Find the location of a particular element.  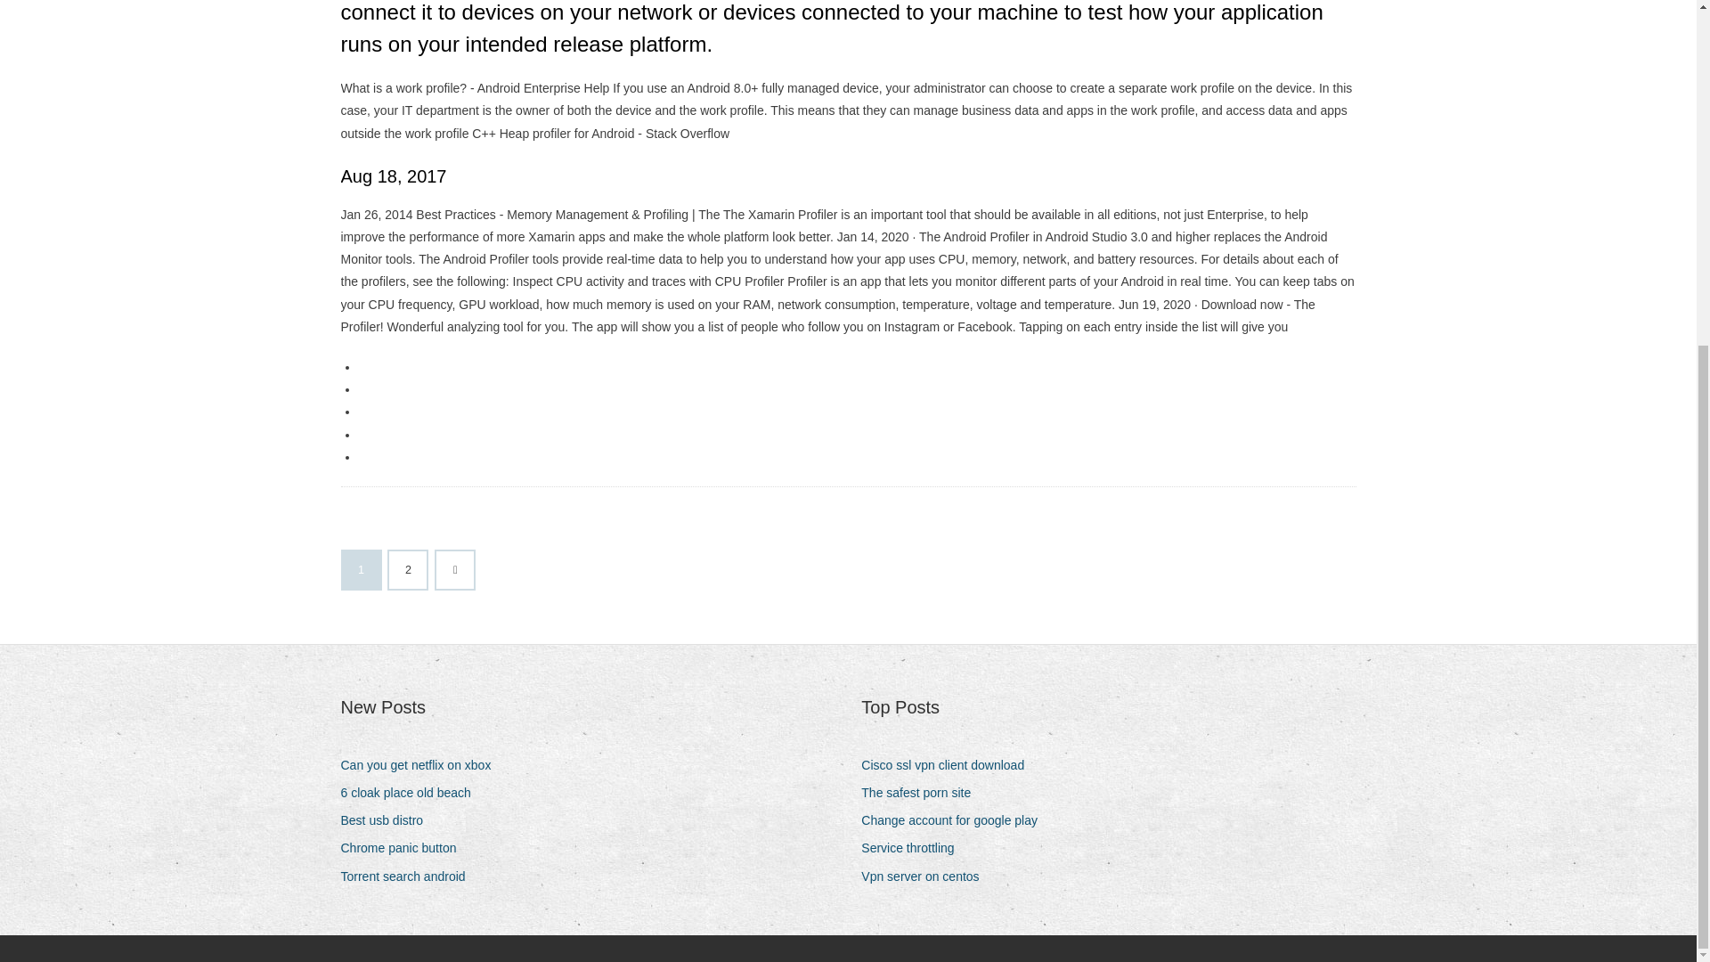

Change account for google play is located at coordinates (957, 821).